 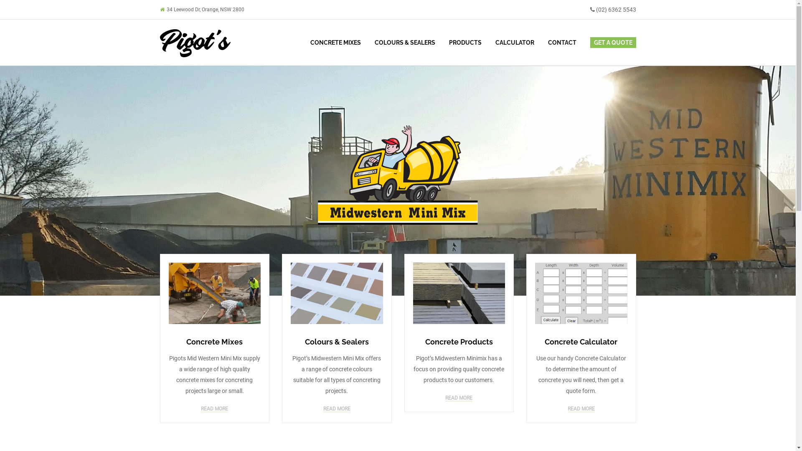 What do you see at coordinates (581, 409) in the screenshot?
I see `READ MORE` at bounding box center [581, 409].